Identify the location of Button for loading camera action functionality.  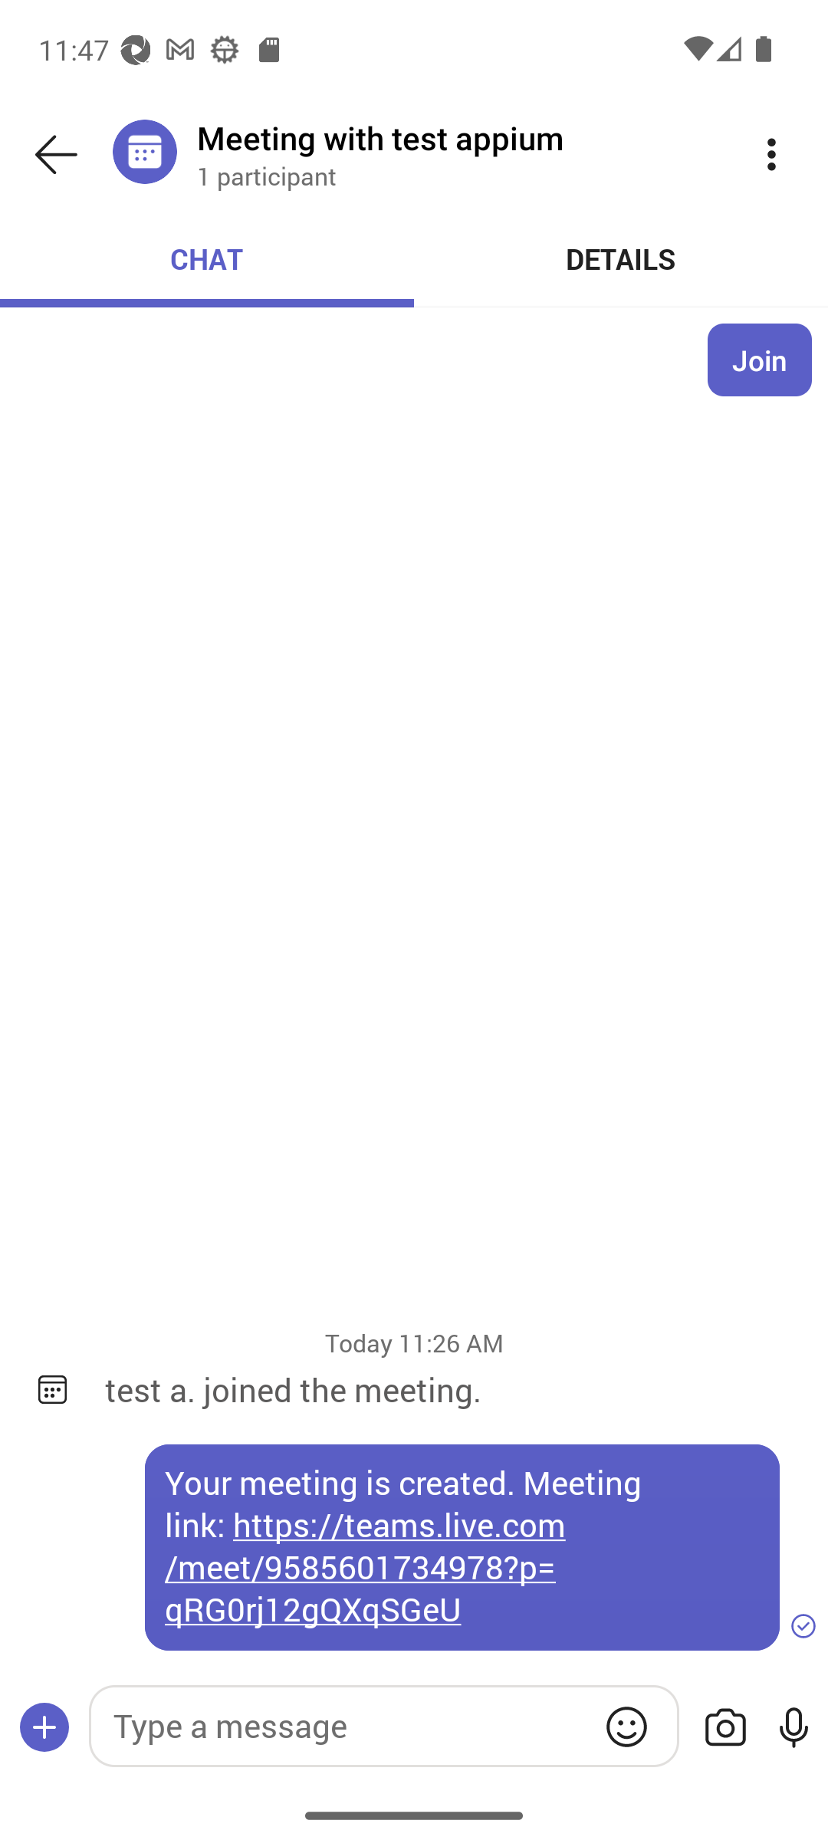
(725, 1728).